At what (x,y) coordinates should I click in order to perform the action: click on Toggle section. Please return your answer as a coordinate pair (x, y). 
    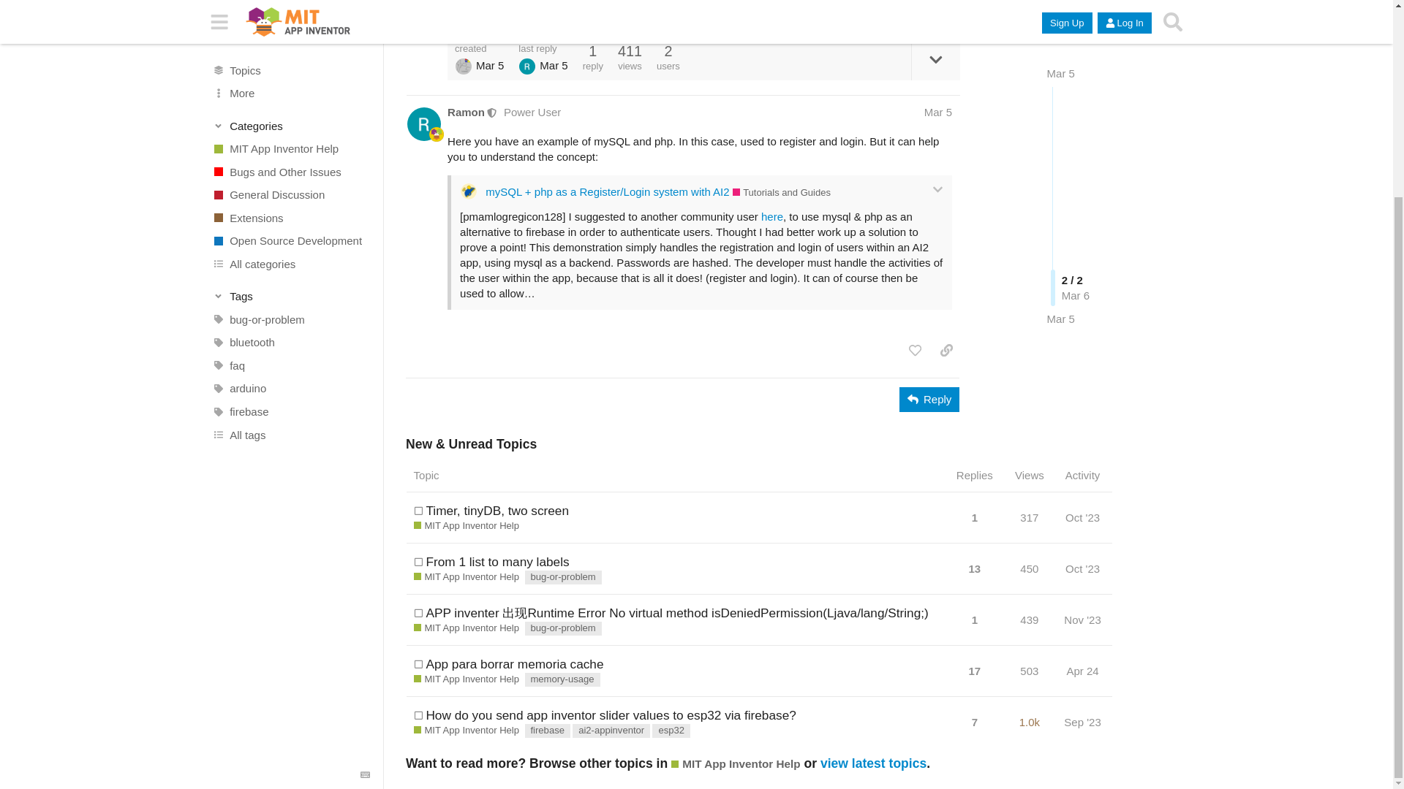
    Looking at the image, I should click on (291, 42).